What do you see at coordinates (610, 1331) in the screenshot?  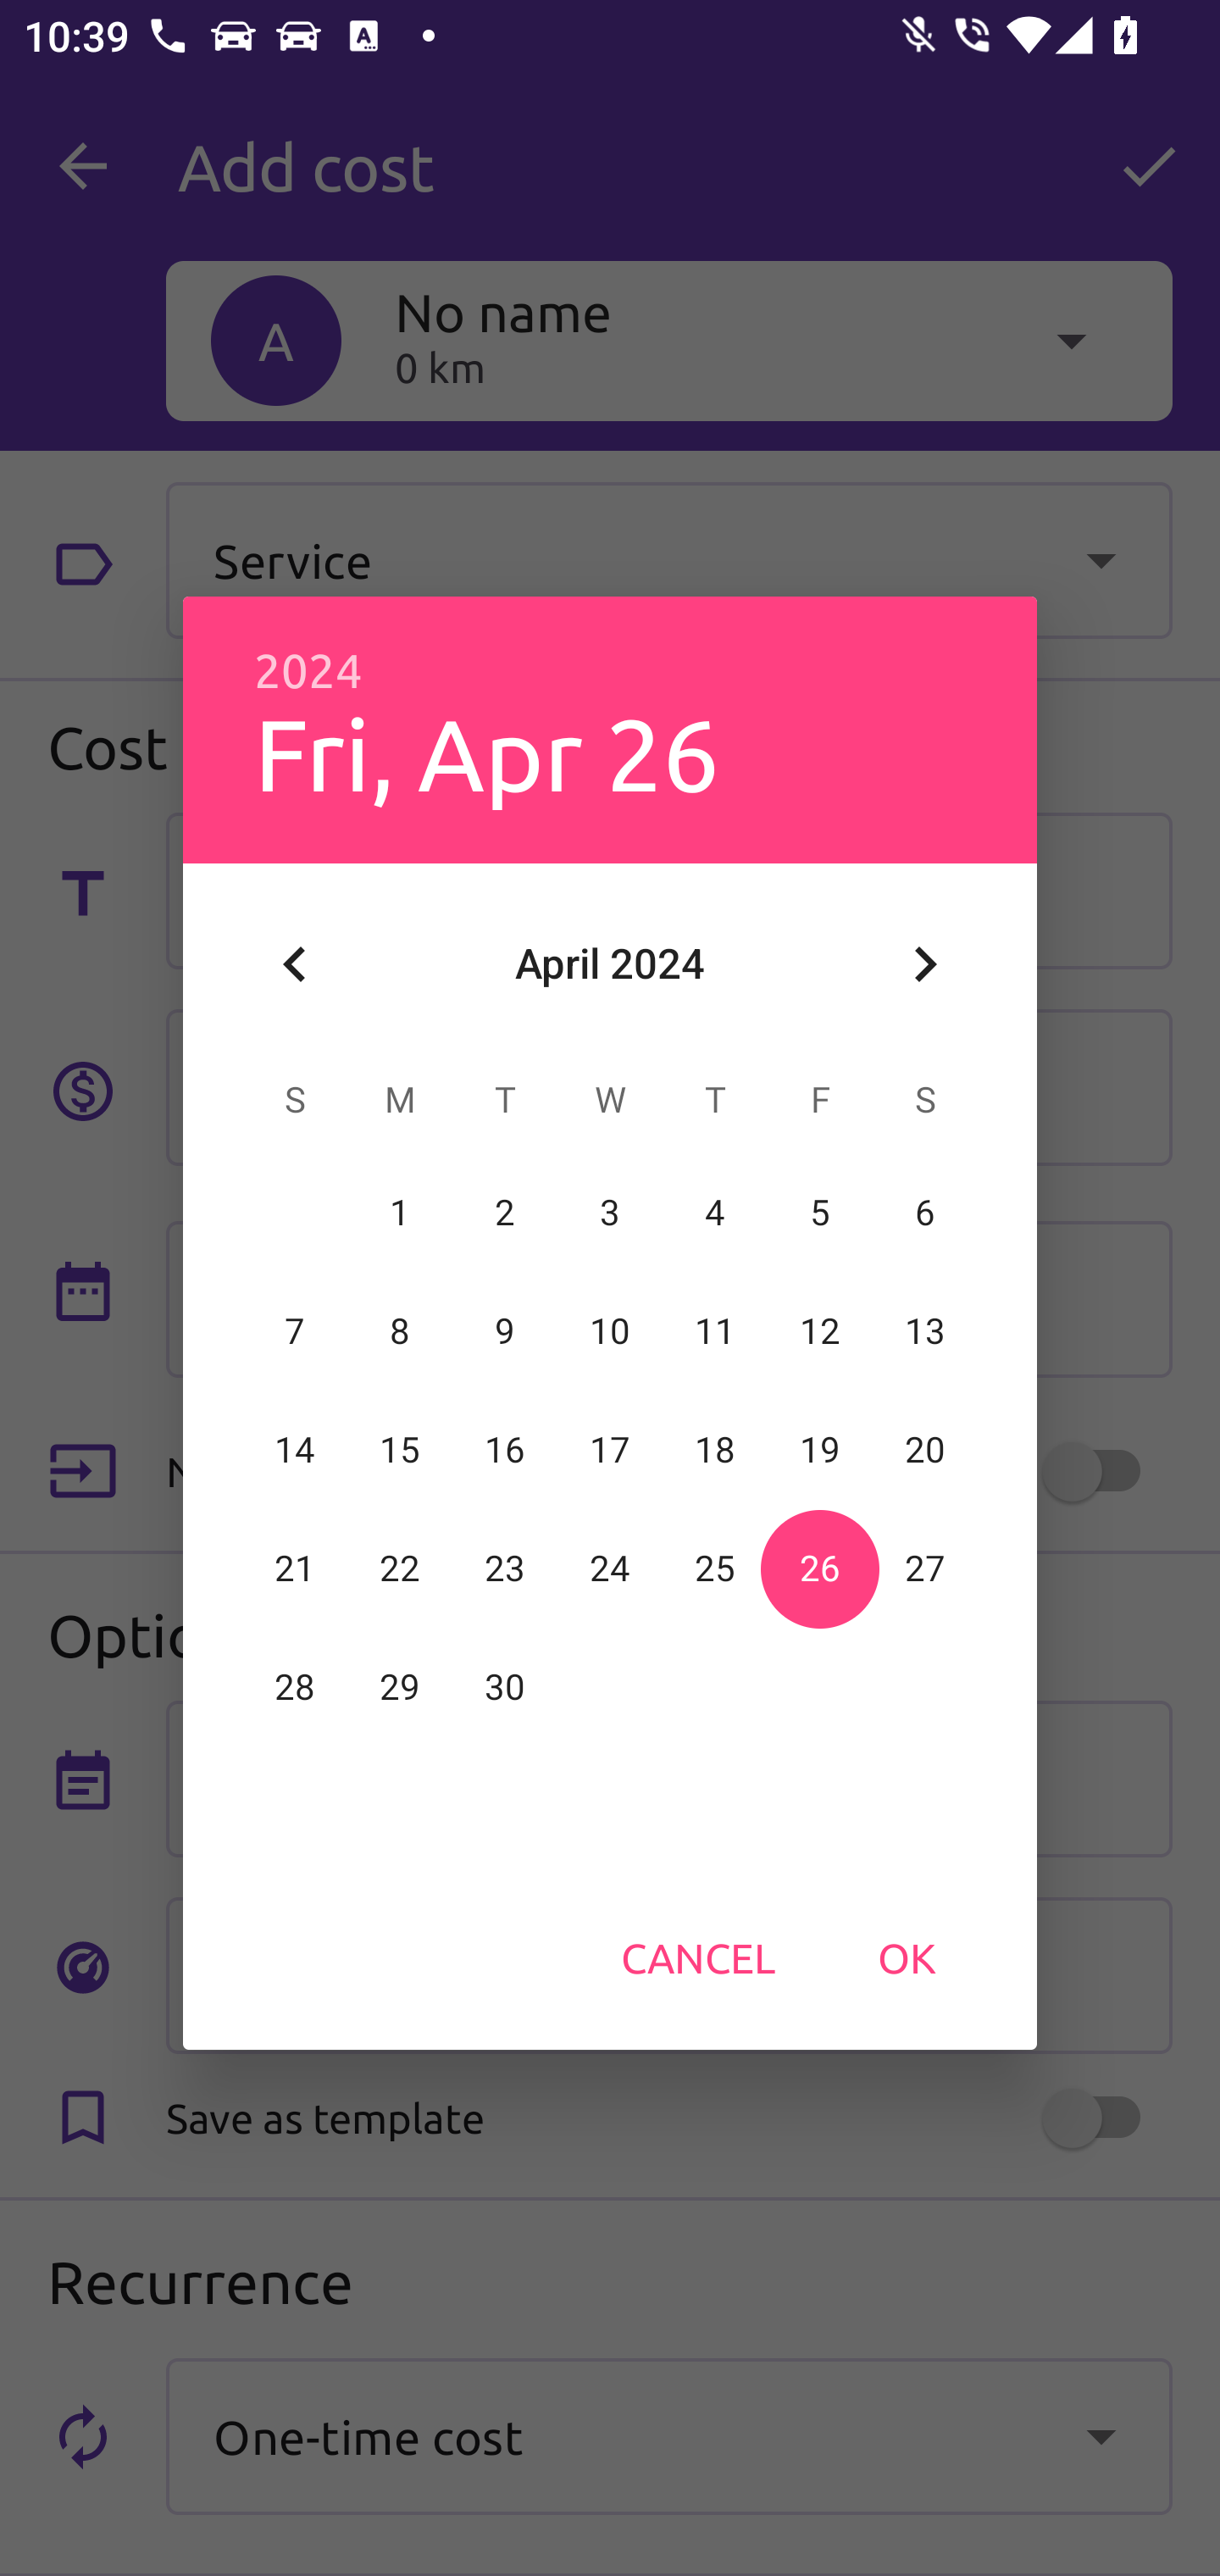 I see `10 10 April 2024` at bounding box center [610, 1331].